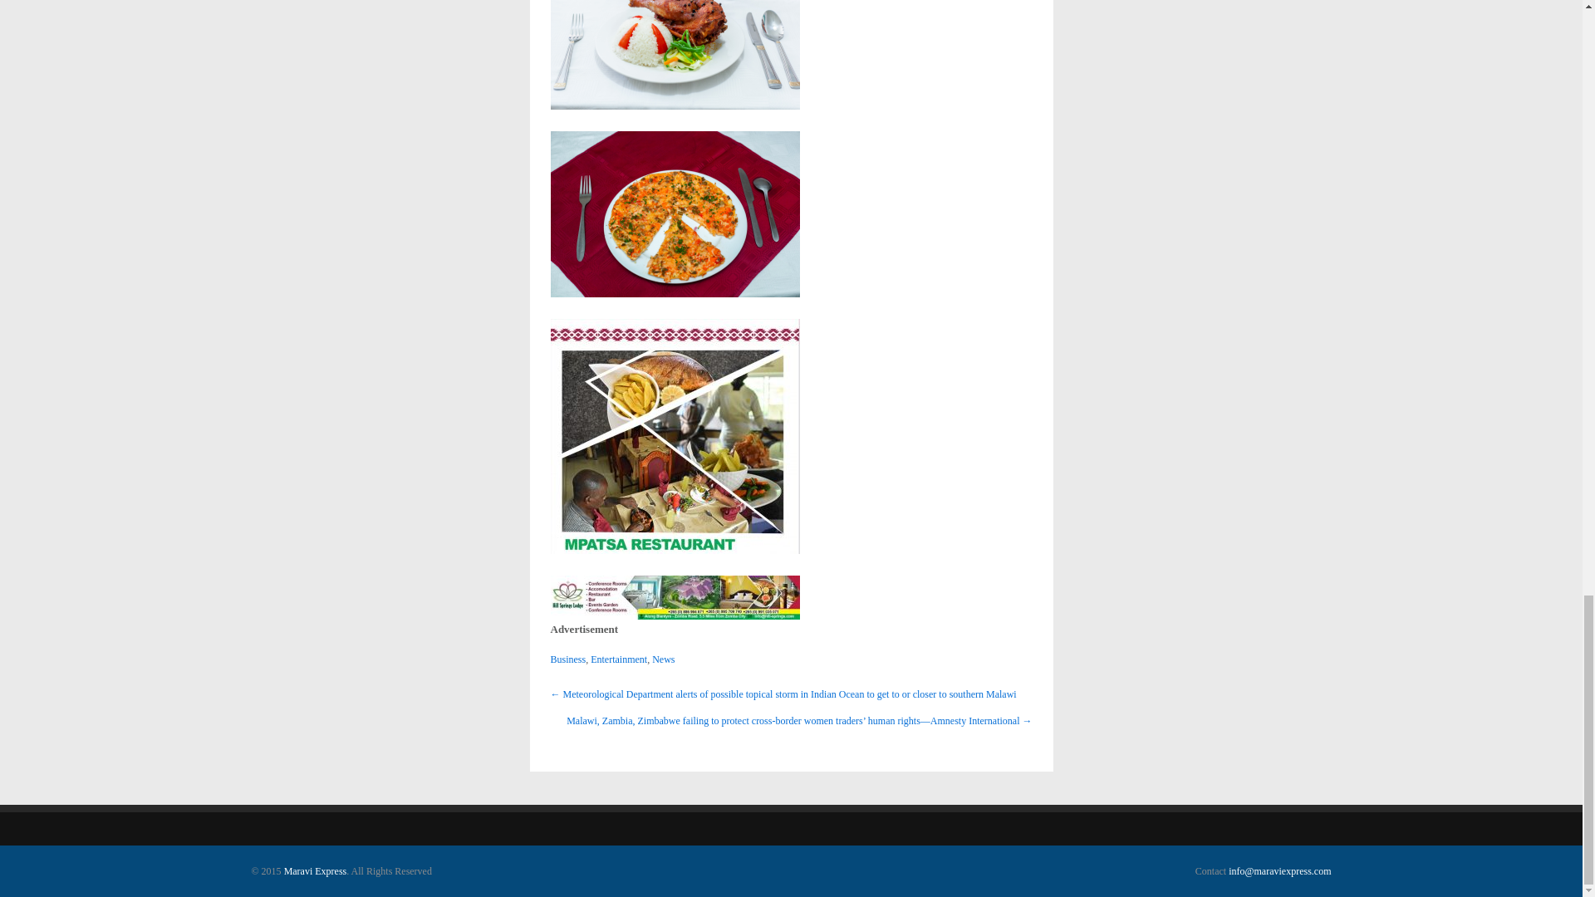 The width and height of the screenshot is (1595, 897). I want to click on News, so click(663, 659).